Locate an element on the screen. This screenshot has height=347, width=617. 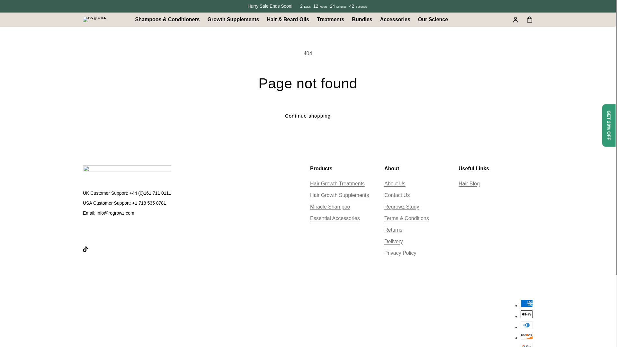
Our Science is located at coordinates (433, 19).